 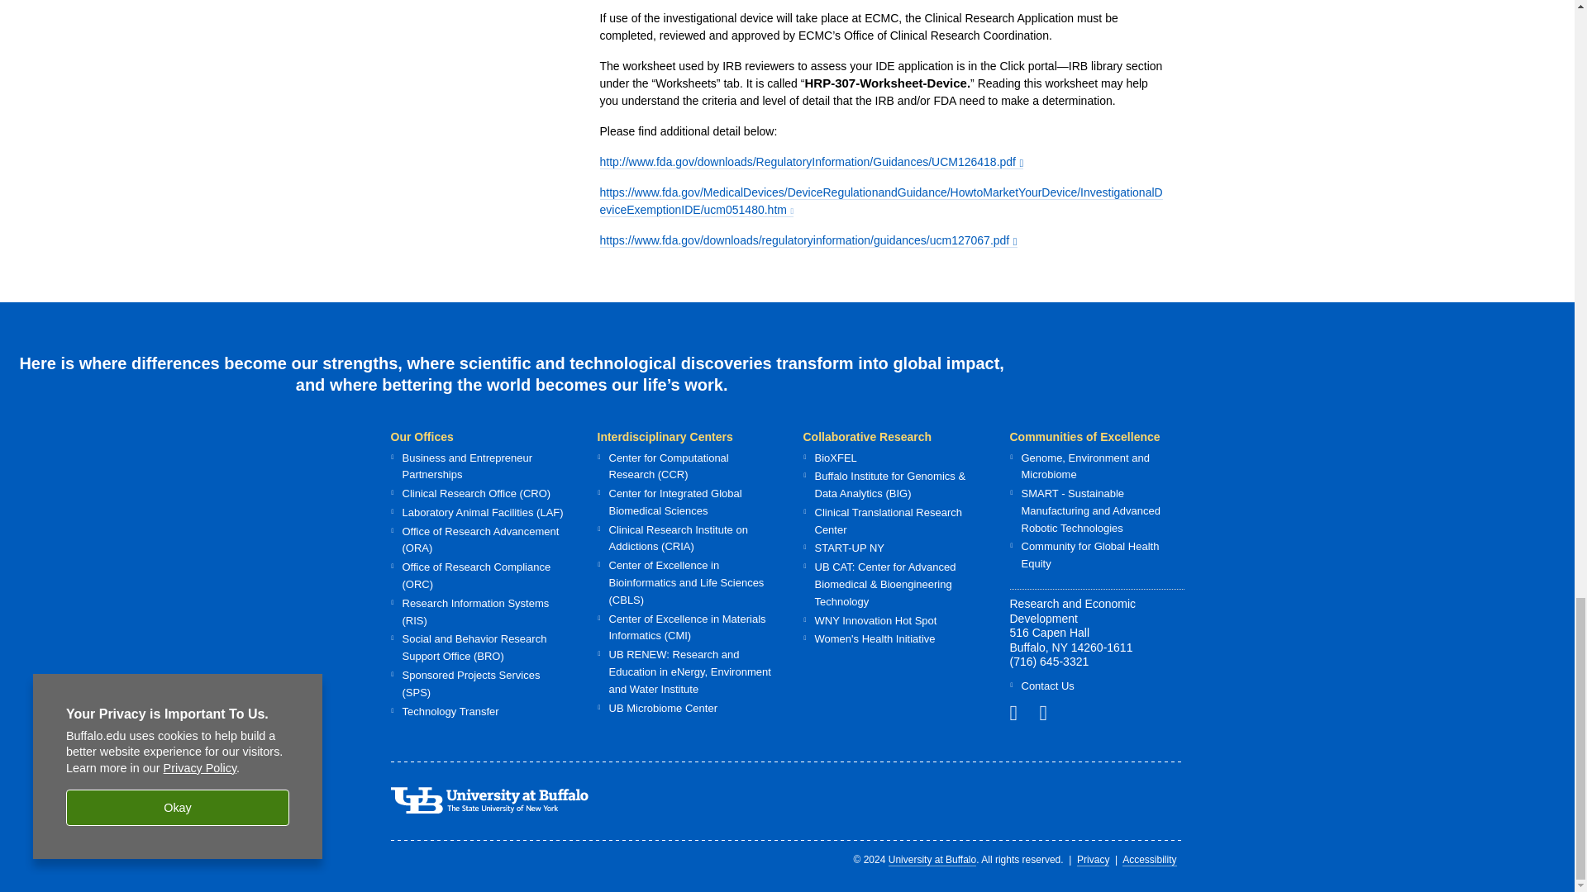 I want to click on This link opens a page in a new window or tab., so click(x=881, y=202).